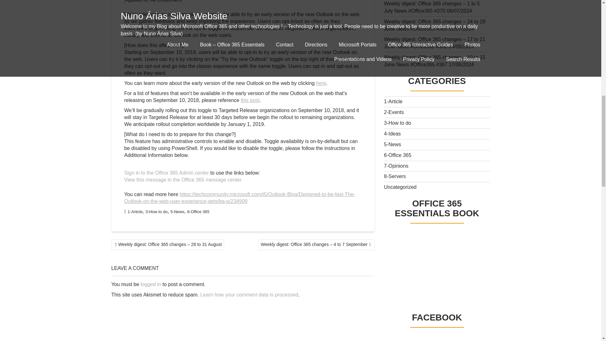  What do you see at coordinates (135, 212) in the screenshot?
I see `1-Article` at bounding box center [135, 212].